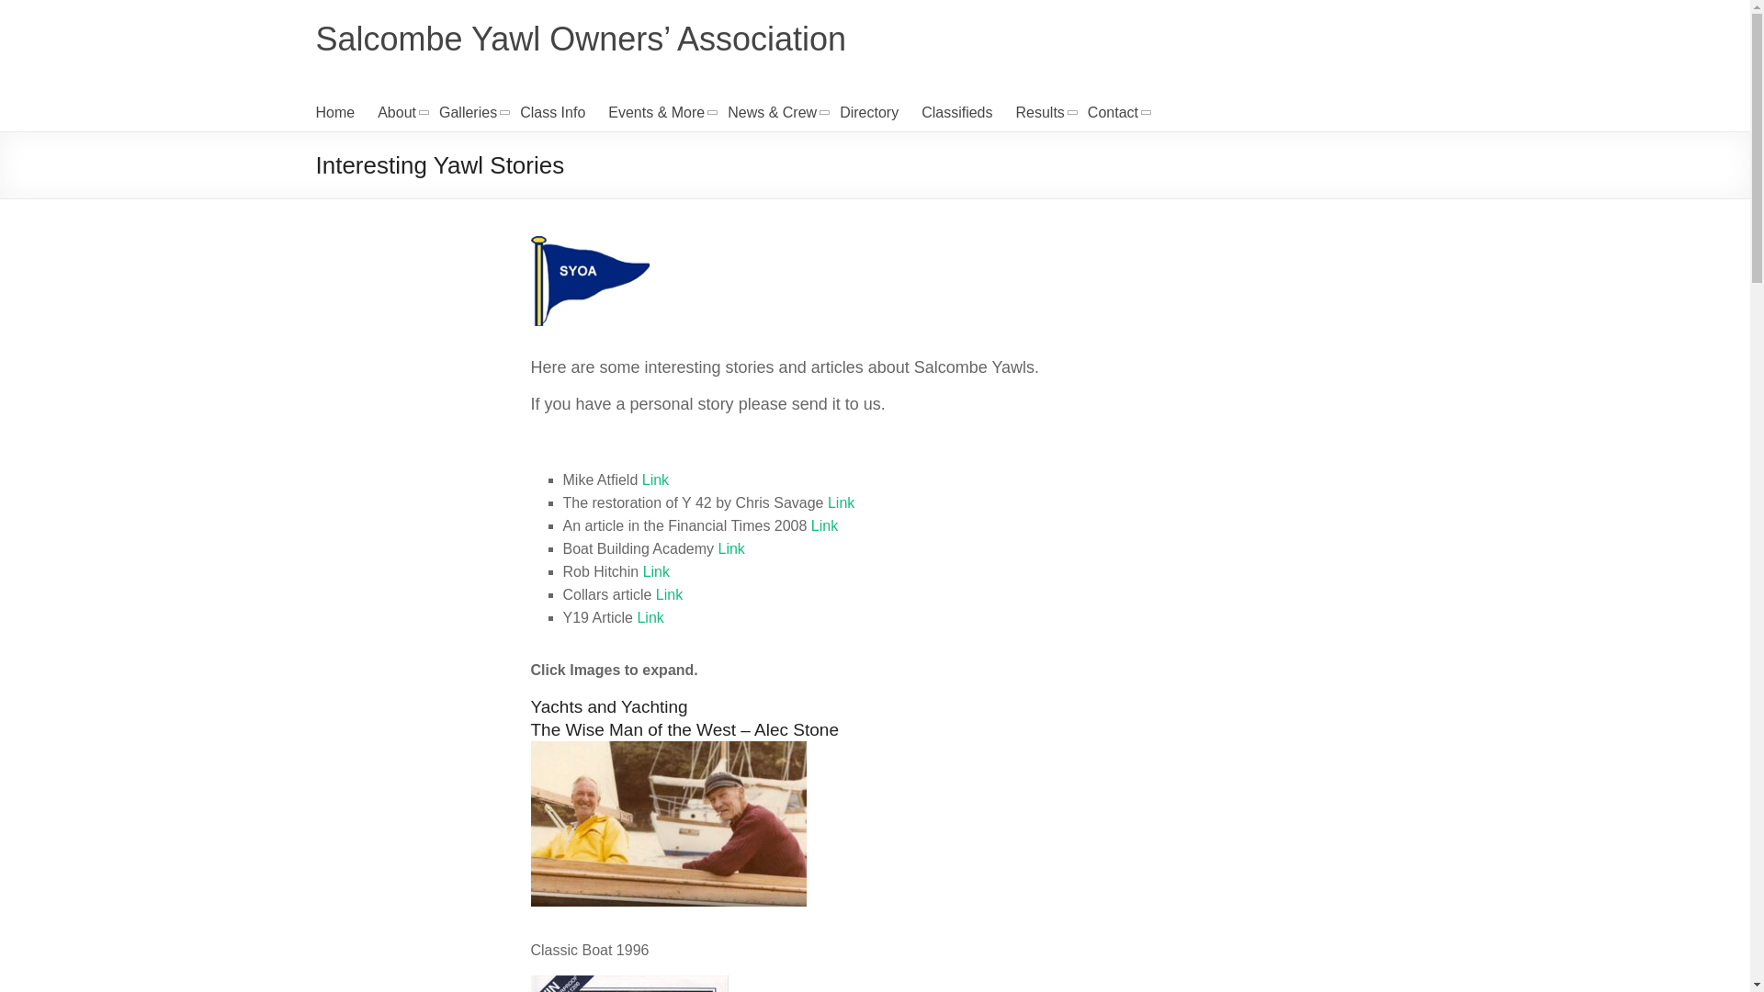  Describe the element at coordinates (955, 113) in the screenshot. I see `Classifieds` at that location.